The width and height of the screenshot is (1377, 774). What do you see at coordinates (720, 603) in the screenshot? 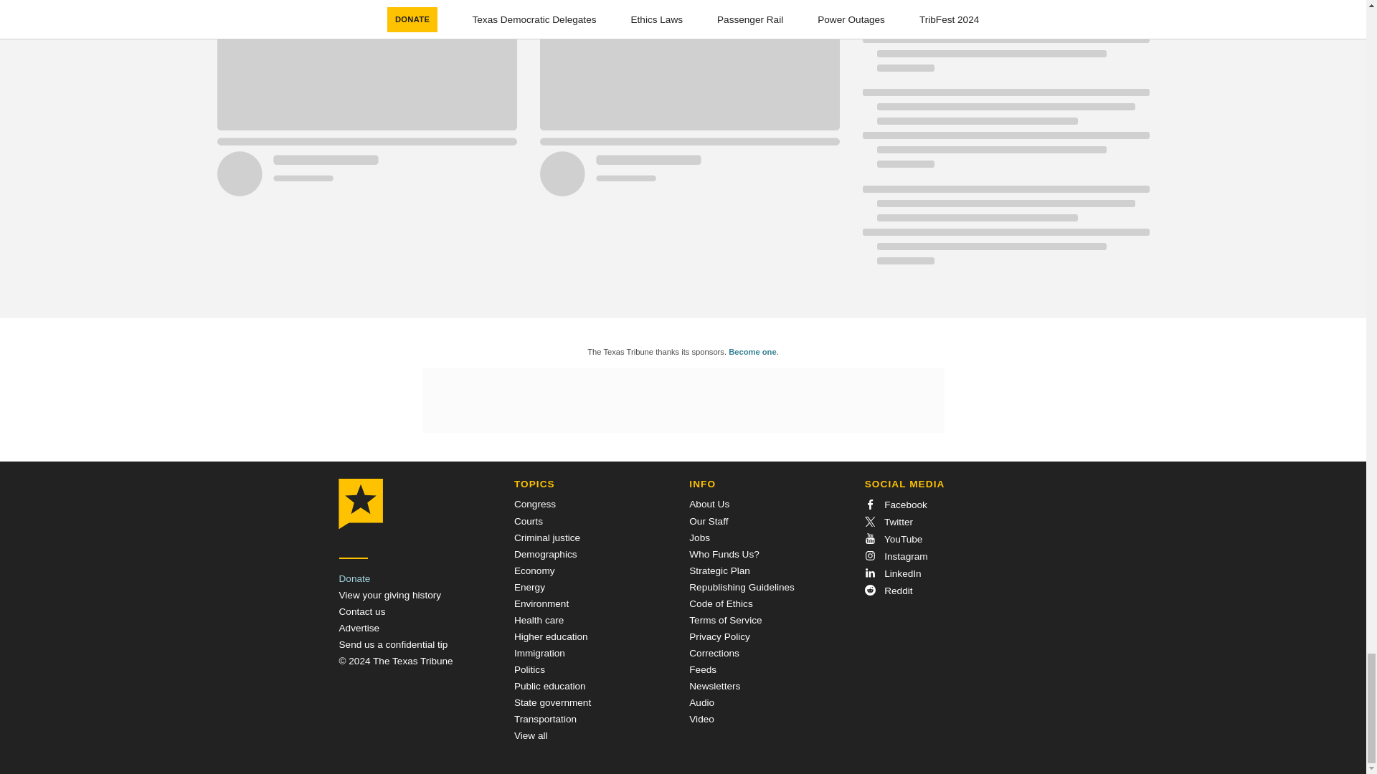
I see `Code of Ethics` at bounding box center [720, 603].